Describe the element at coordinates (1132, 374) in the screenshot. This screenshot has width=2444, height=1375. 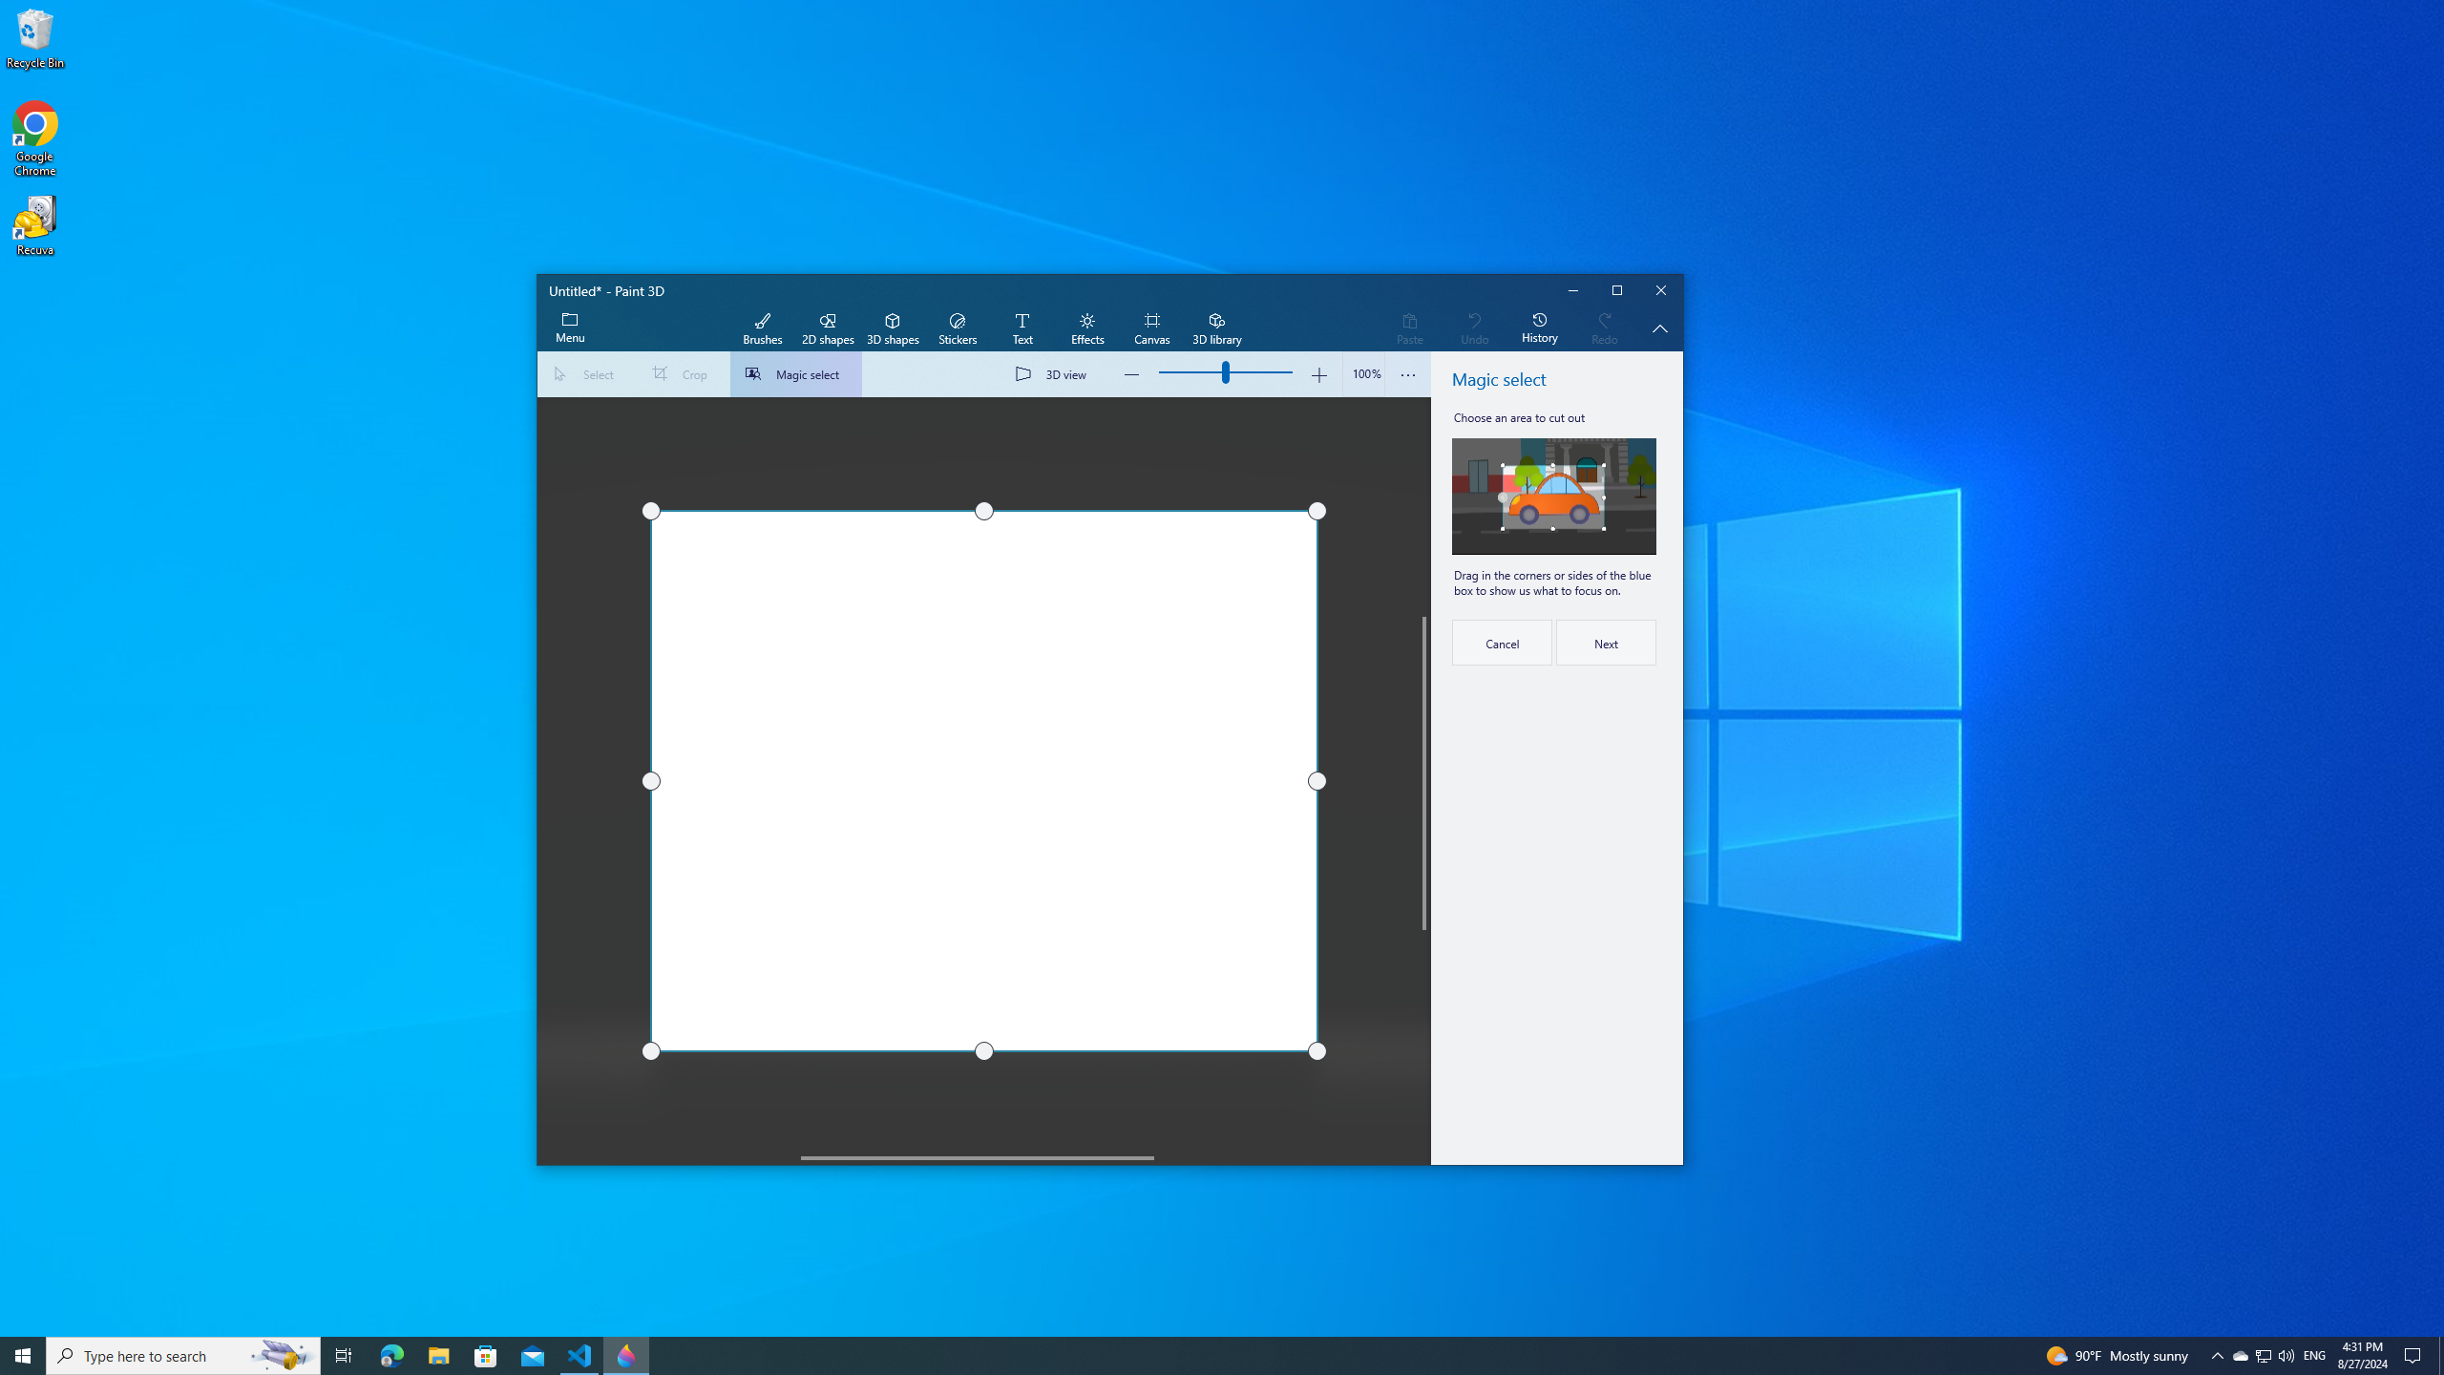
I see `Zoom out` at that location.